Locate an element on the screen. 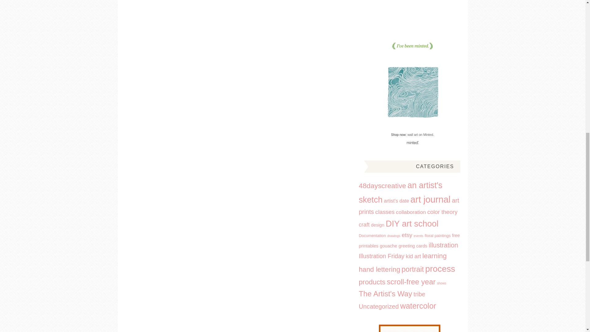  DIY art school is located at coordinates (412, 223).